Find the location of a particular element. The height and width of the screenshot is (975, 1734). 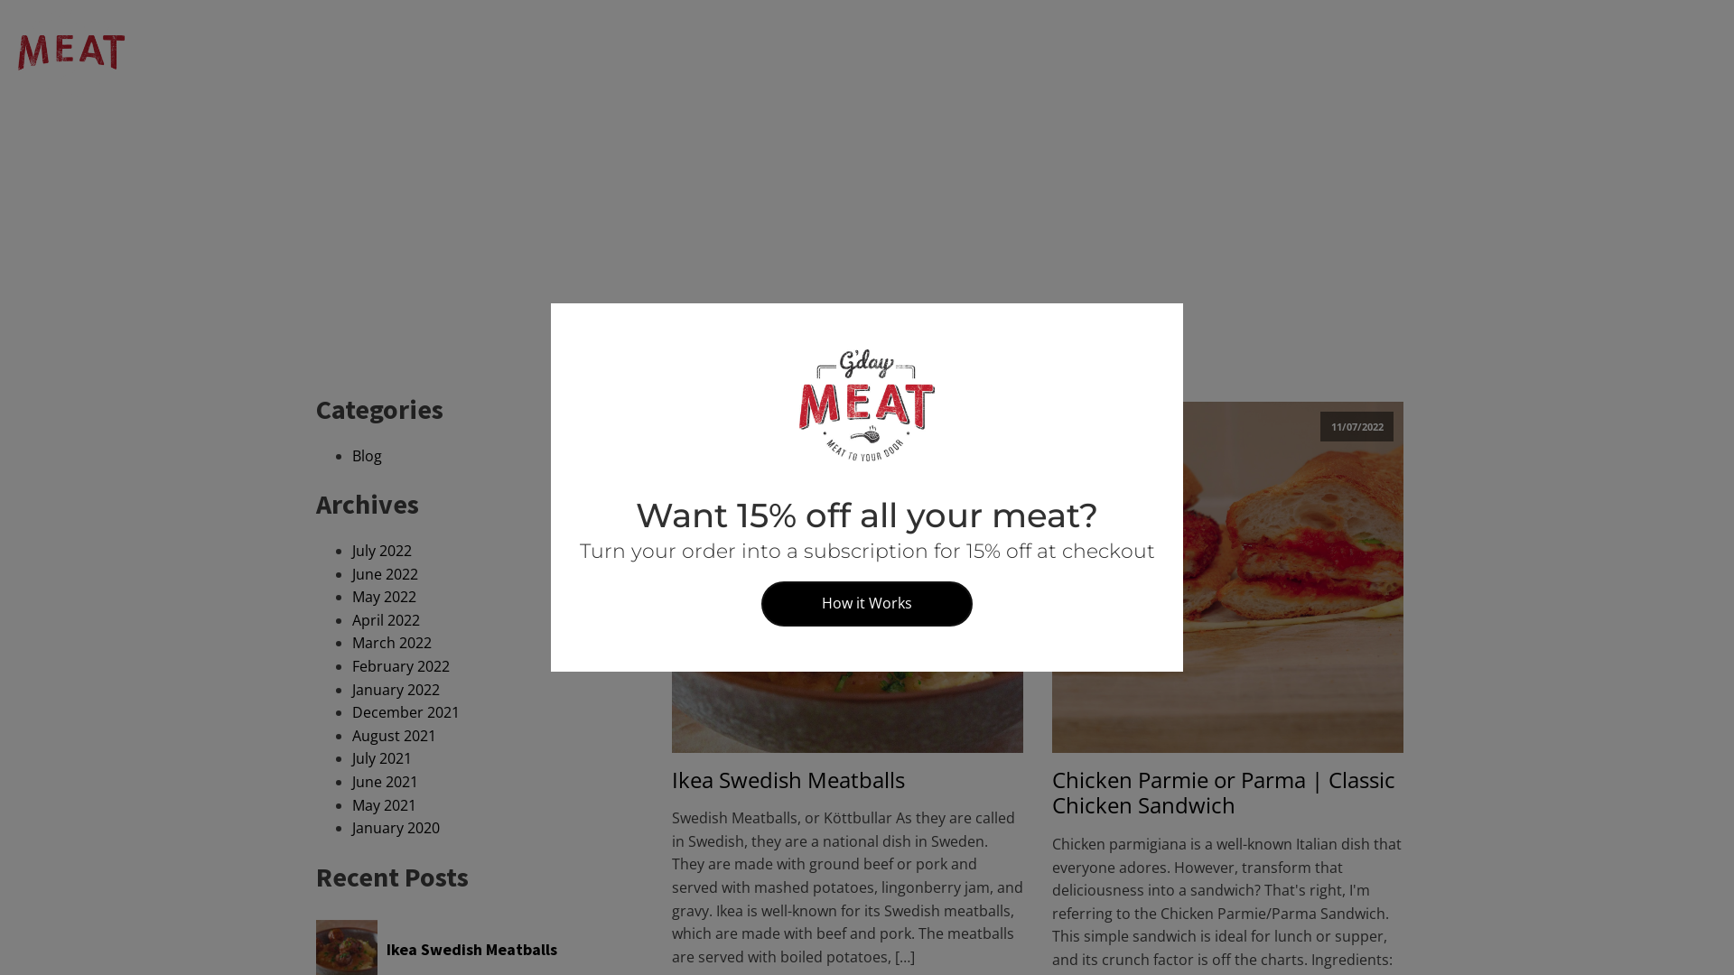

19/07/2022 is located at coordinates (847, 576).